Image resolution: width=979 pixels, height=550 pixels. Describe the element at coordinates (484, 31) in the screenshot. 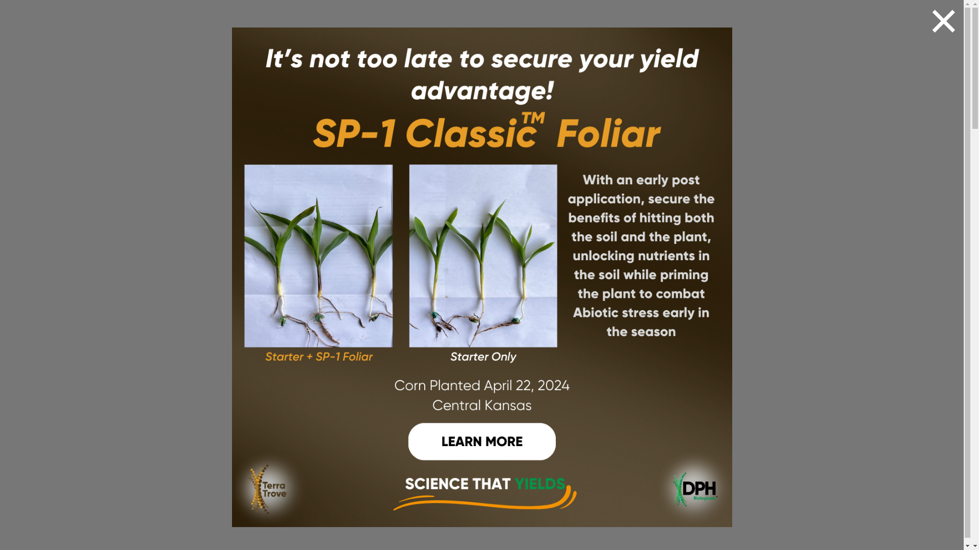

I see `AG PRODUCTS` at that location.